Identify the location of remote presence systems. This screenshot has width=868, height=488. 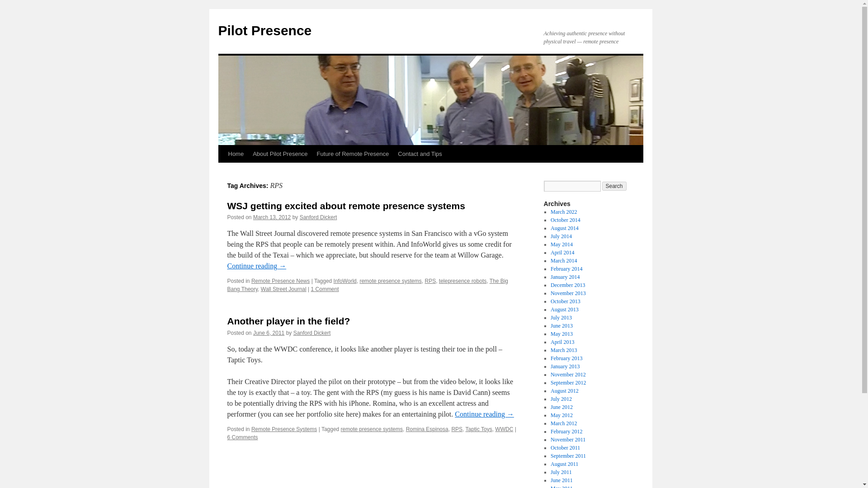
(372, 429).